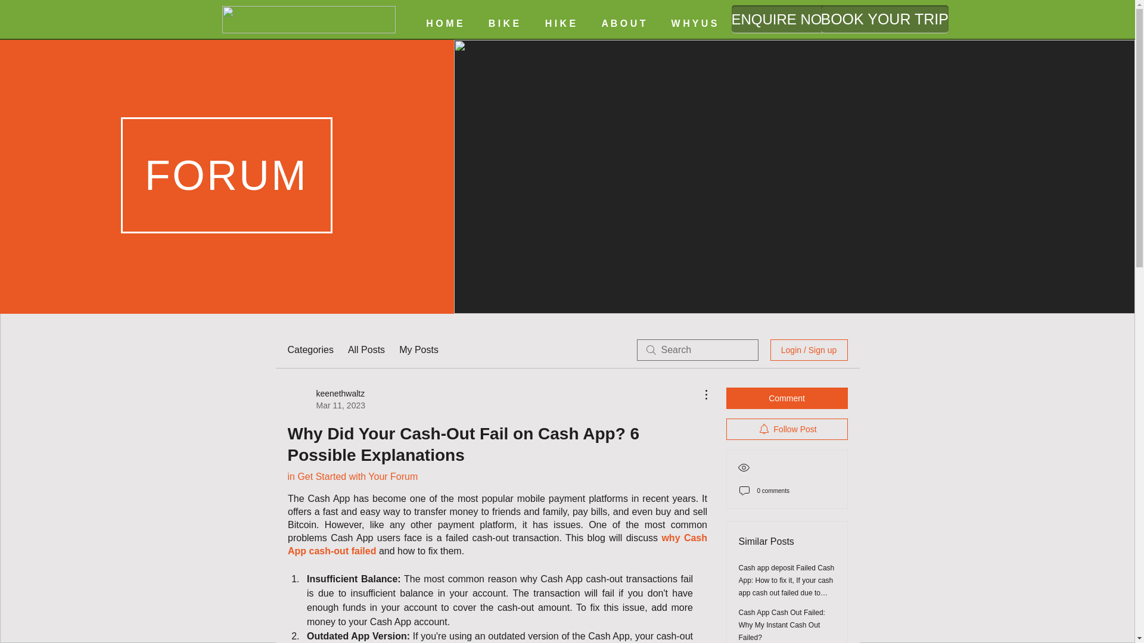  What do you see at coordinates (786, 429) in the screenshot?
I see `Follow Post` at bounding box center [786, 429].